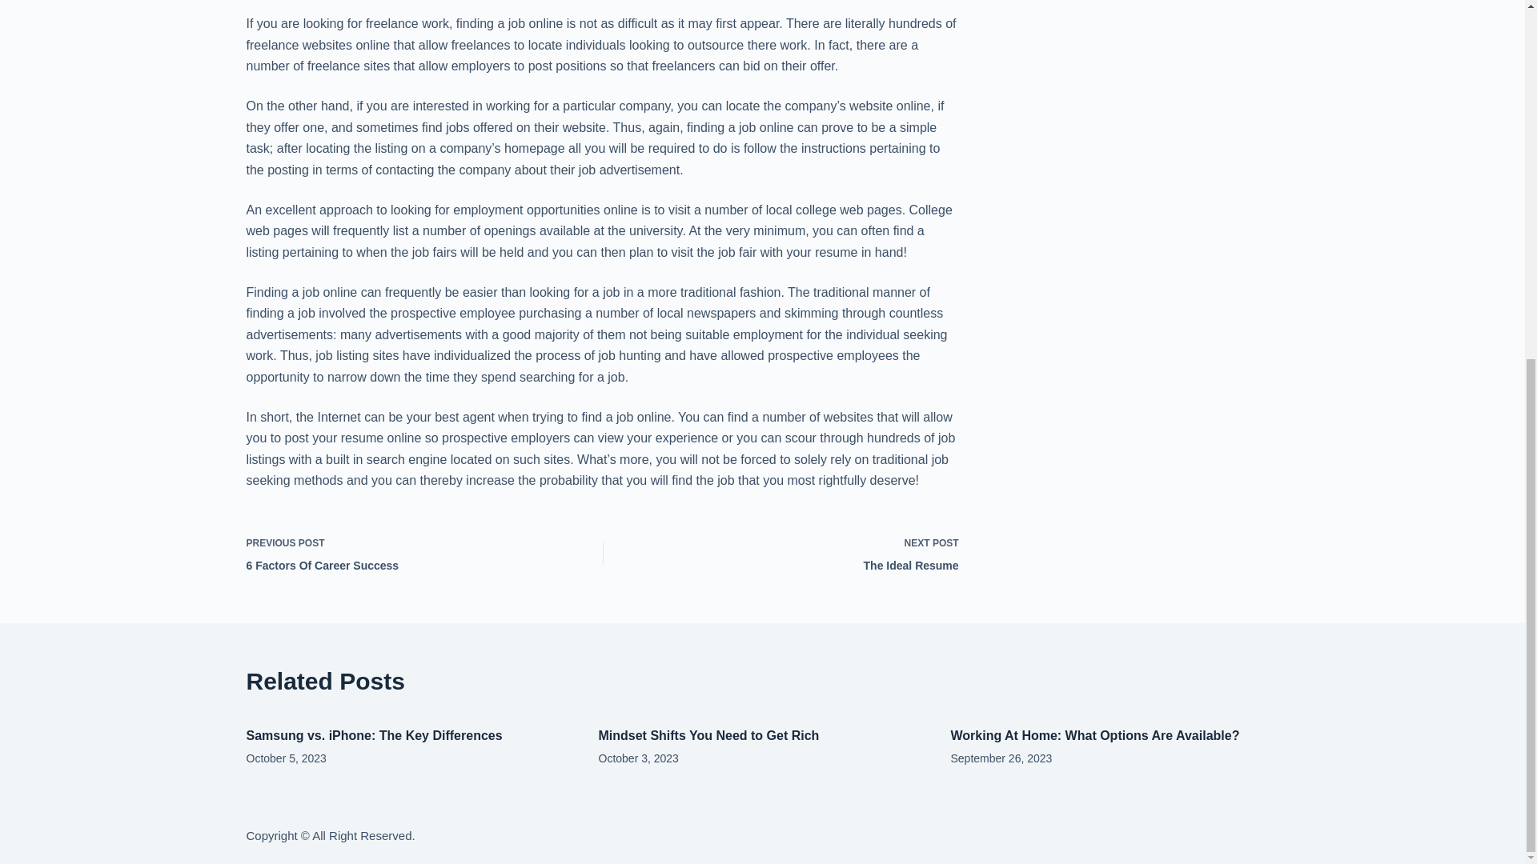 The image size is (1537, 864). Describe the element at coordinates (794, 554) in the screenshot. I see `Samsung vs. iPhone: The Key Differences` at that location.